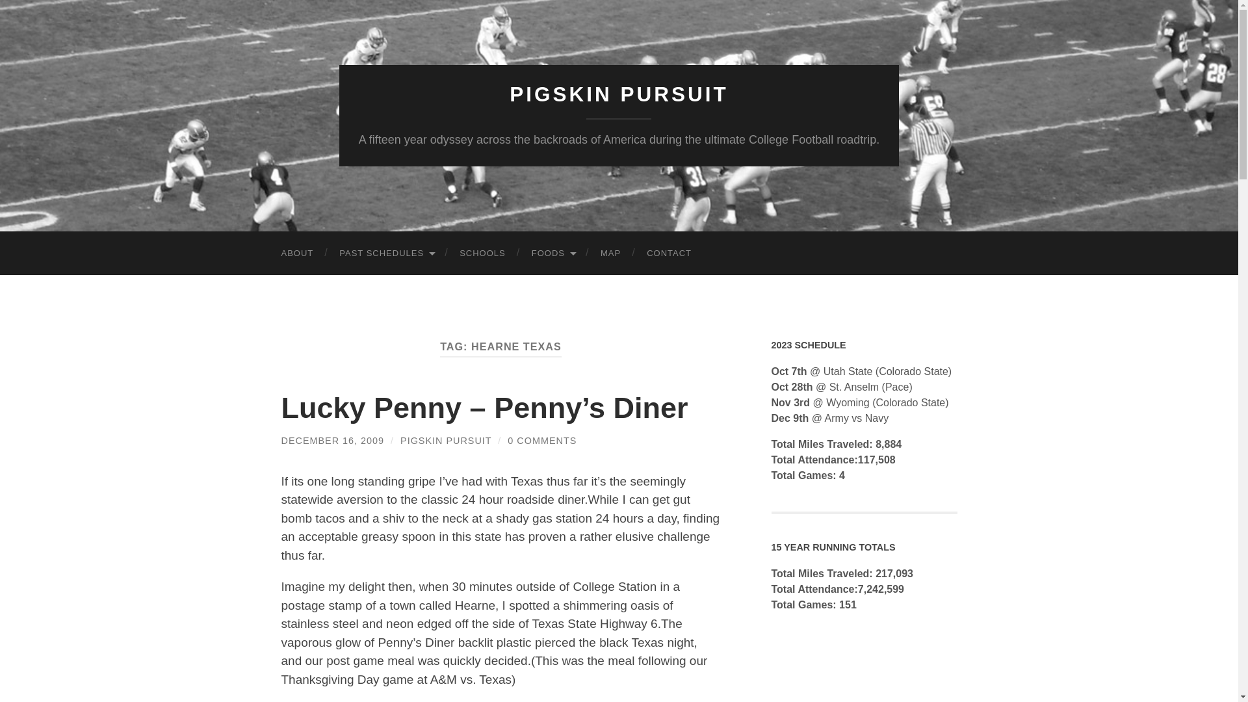 Image resolution: width=1248 pixels, height=702 pixels. Describe the element at coordinates (446, 440) in the screenshot. I see `Posts by Pigskin Pursuit` at that location.